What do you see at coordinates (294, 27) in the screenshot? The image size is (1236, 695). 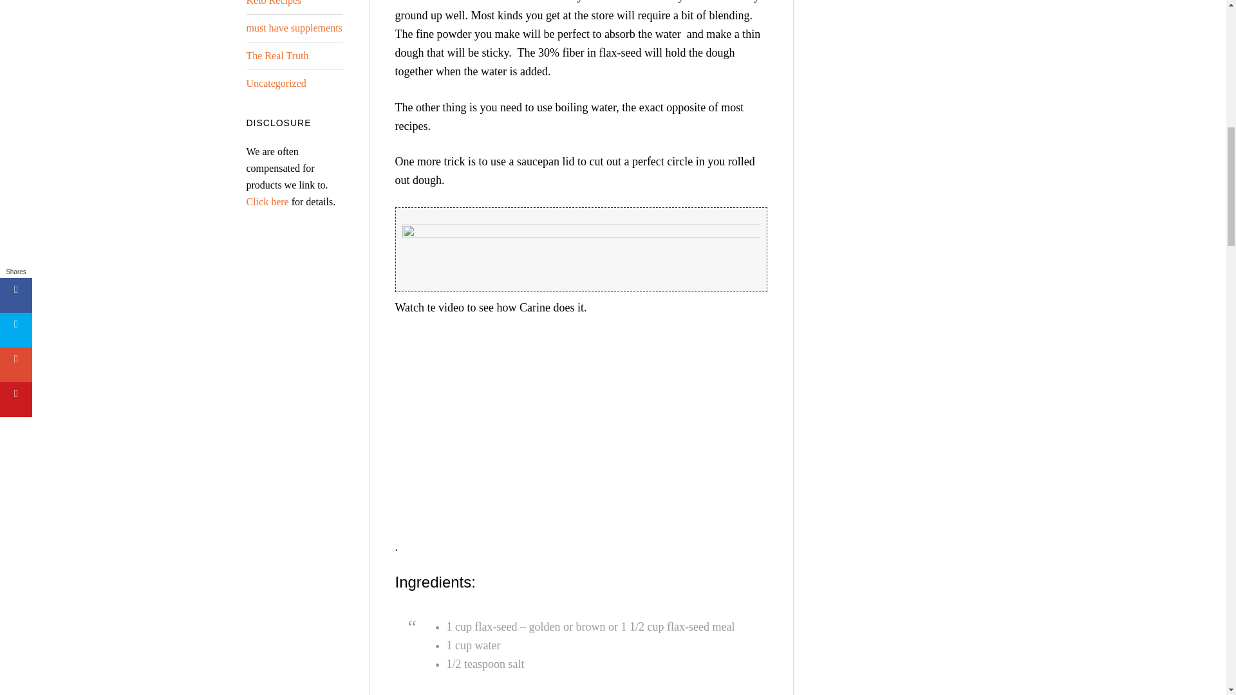 I see `must have supplements` at bounding box center [294, 27].